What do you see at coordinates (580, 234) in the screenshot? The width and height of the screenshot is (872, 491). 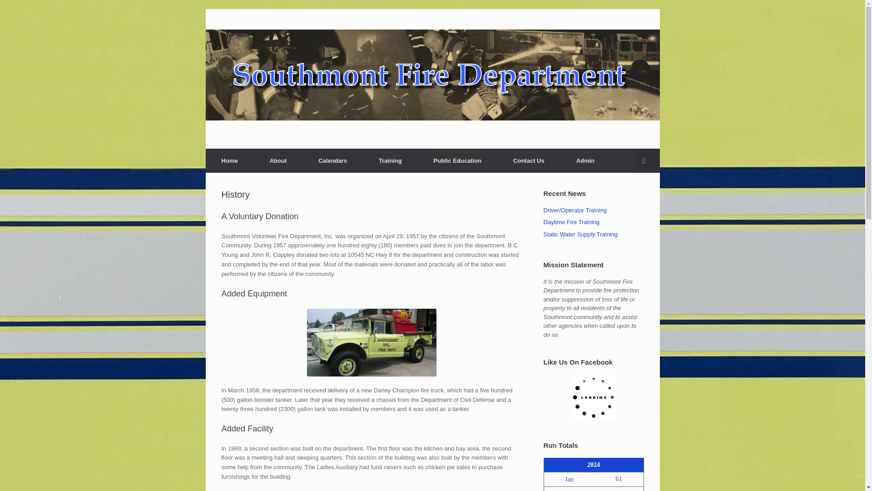 I see `Static Water Supply Training` at bounding box center [580, 234].